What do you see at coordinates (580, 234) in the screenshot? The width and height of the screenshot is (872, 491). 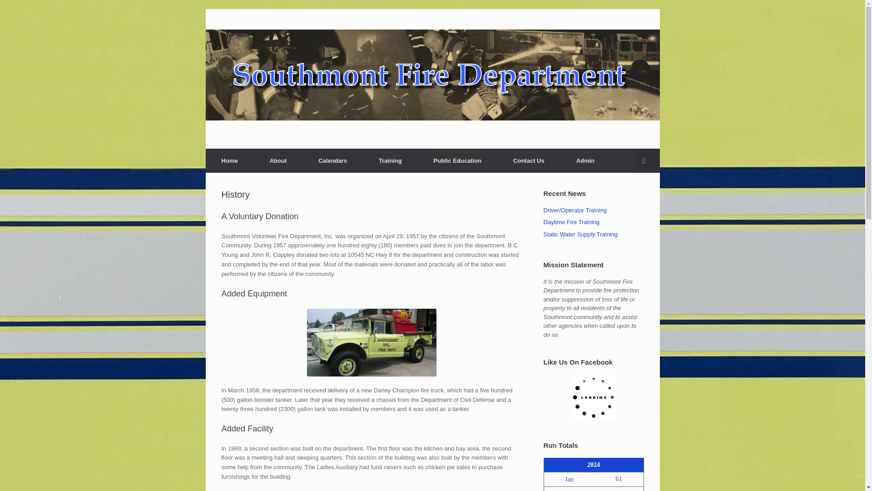 I see `Static Water Supply Training` at bounding box center [580, 234].